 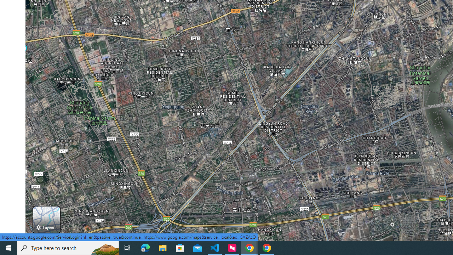 What do you see at coordinates (46, 220) in the screenshot?
I see `Layers` at bounding box center [46, 220].